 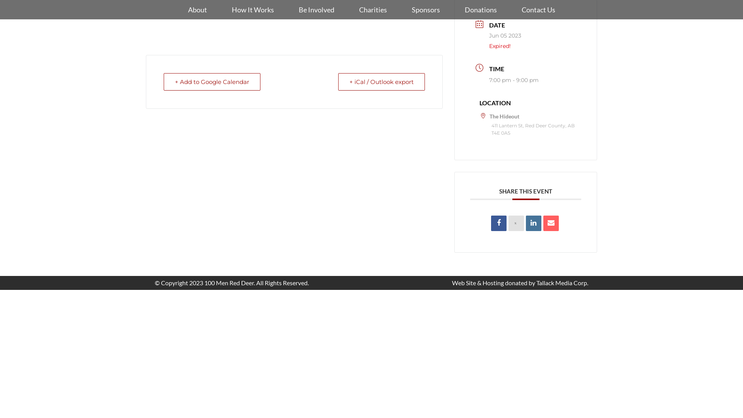 What do you see at coordinates (197, 10) in the screenshot?
I see `About` at bounding box center [197, 10].